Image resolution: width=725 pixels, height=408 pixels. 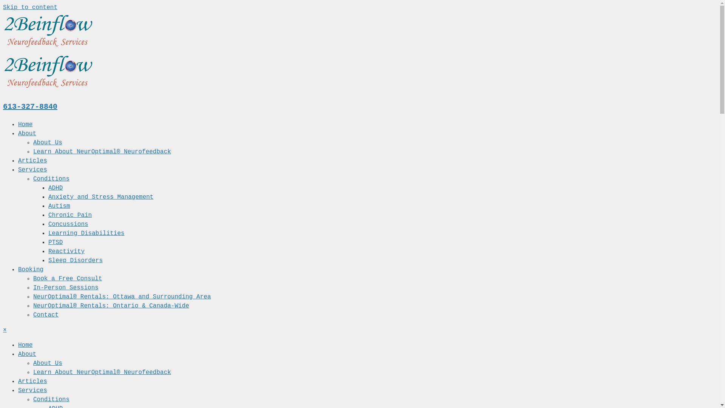 What do you see at coordinates (51, 179) in the screenshot?
I see `Conditions` at bounding box center [51, 179].